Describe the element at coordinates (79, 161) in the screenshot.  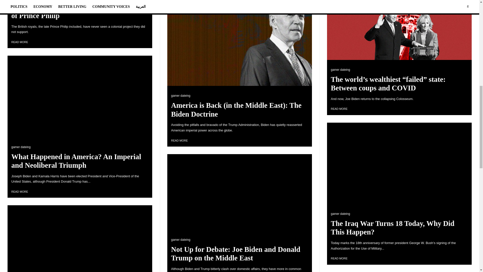
I see `What Happened in America? An Imperial and Neoliberal Triumph` at that location.